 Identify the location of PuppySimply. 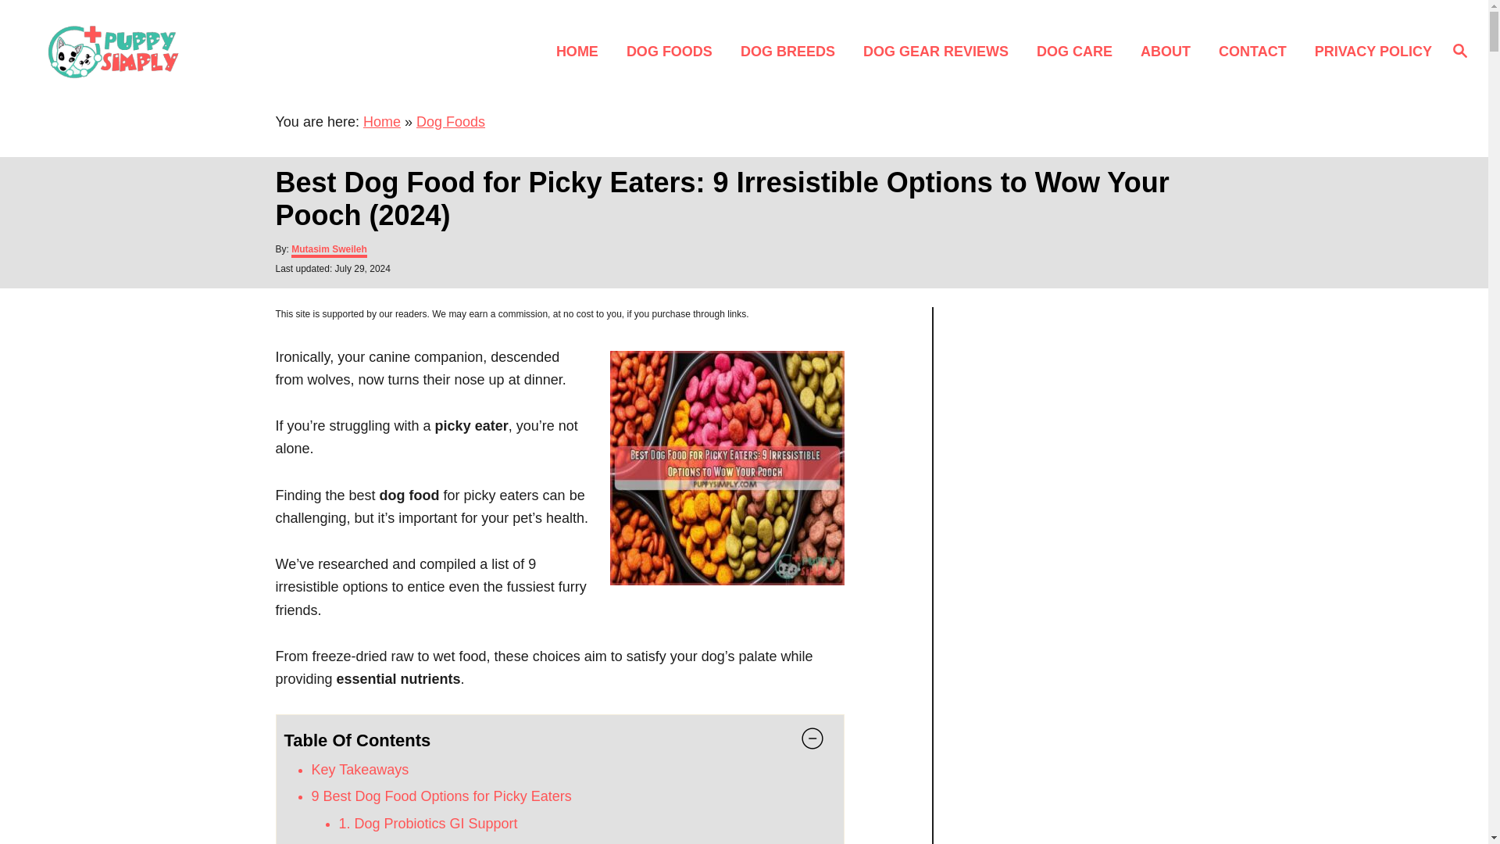
(211, 51).